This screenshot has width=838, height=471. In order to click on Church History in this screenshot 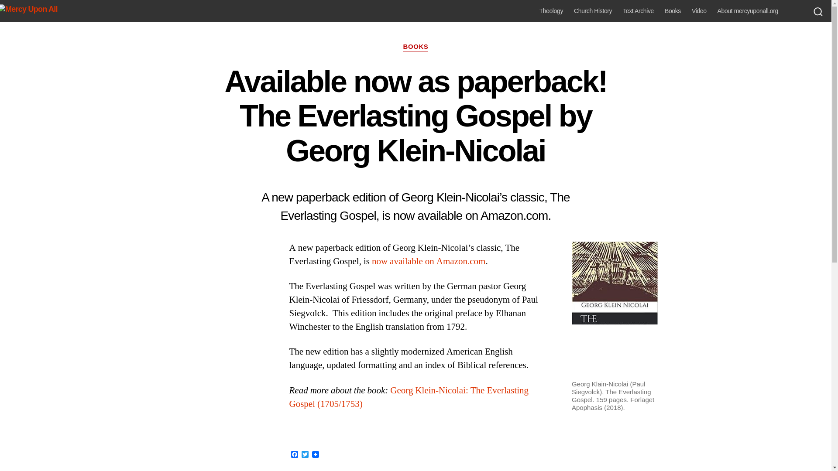, I will do `click(593, 11)`.